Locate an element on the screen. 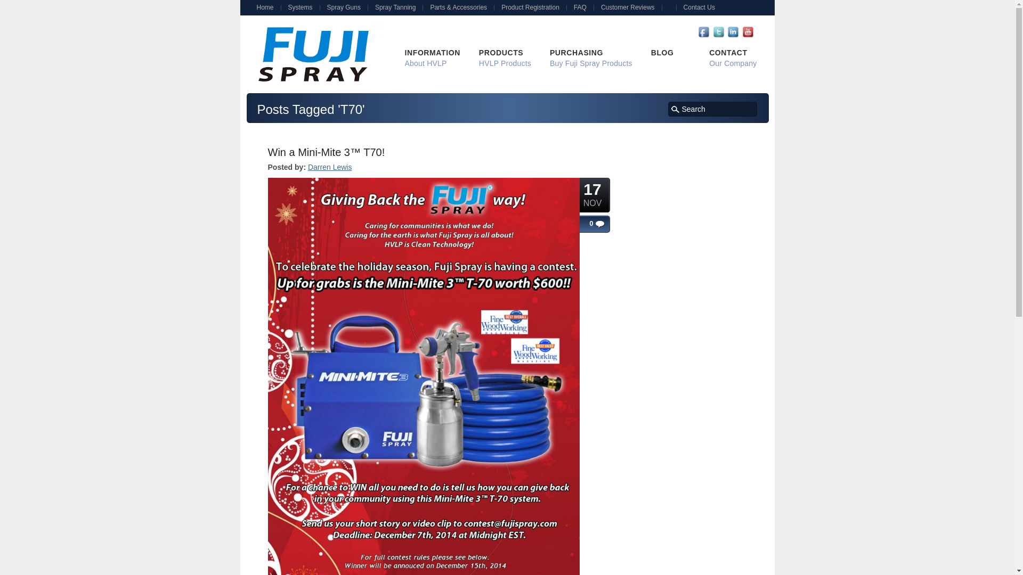  CONTACT
Our Company is located at coordinates (733, 58).